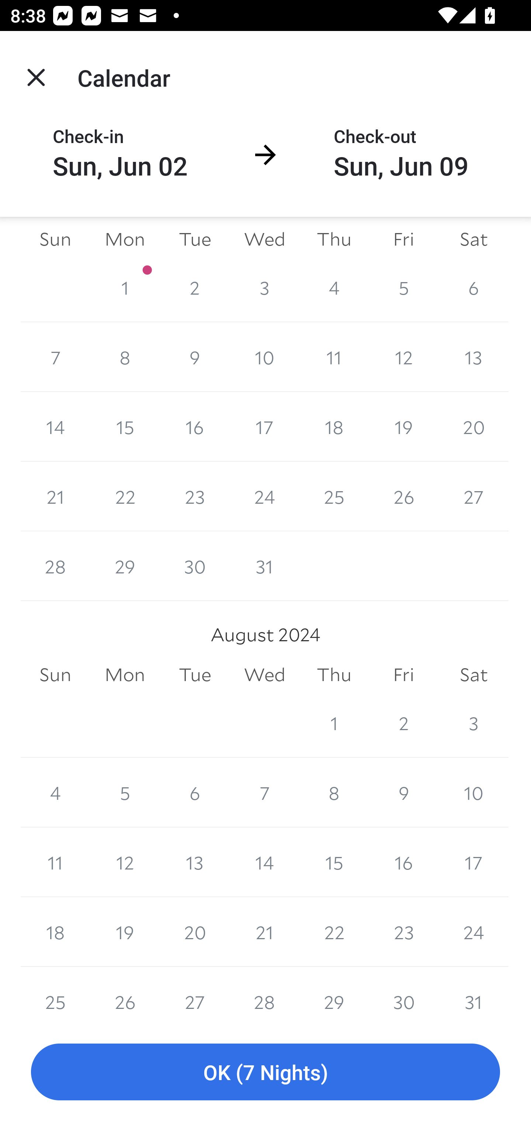  Describe the element at coordinates (195, 675) in the screenshot. I see `Tue` at that location.